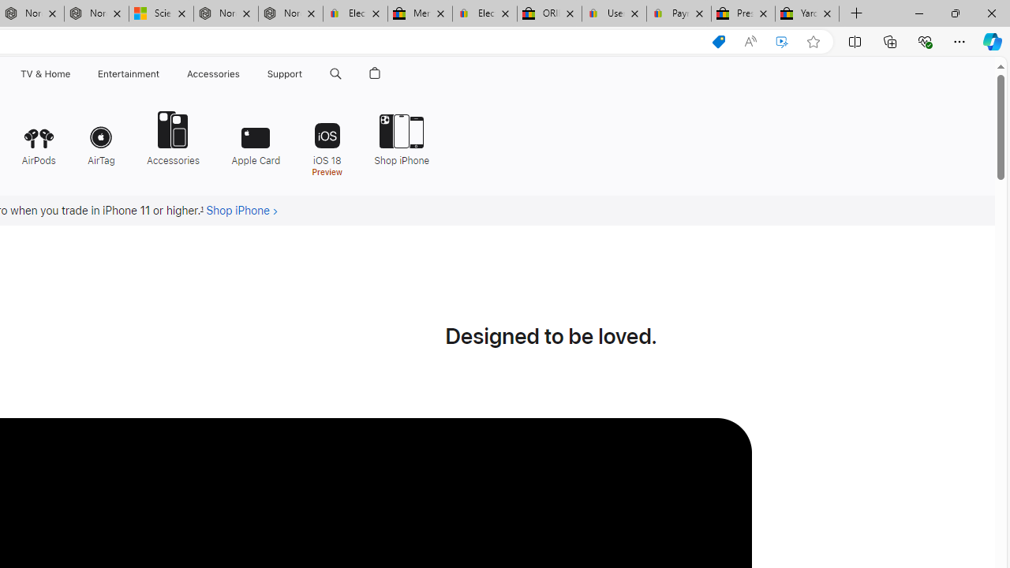 The height and width of the screenshot is (568, 1010). Describe the element at coordinates (38, 137) in the screenshot. I see `AirPods` at that location.